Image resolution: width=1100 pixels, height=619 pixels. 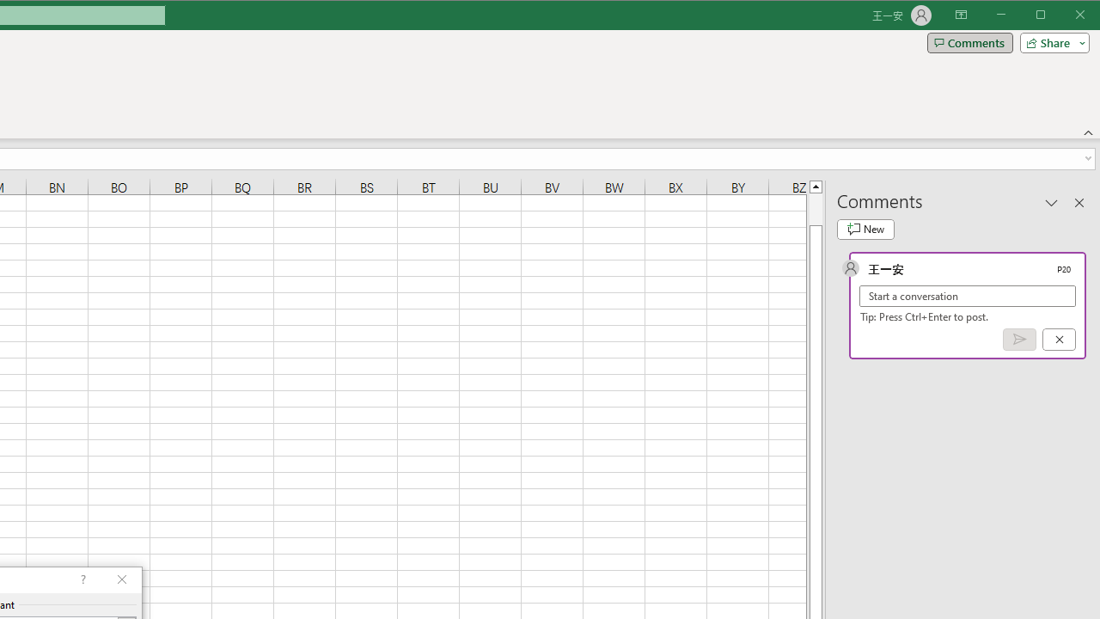 What do you see at coordinates (1019, 340) in the screenshot?
I see `Post comment (Ctrl + Enter)` at bounding box center [1019, 340].